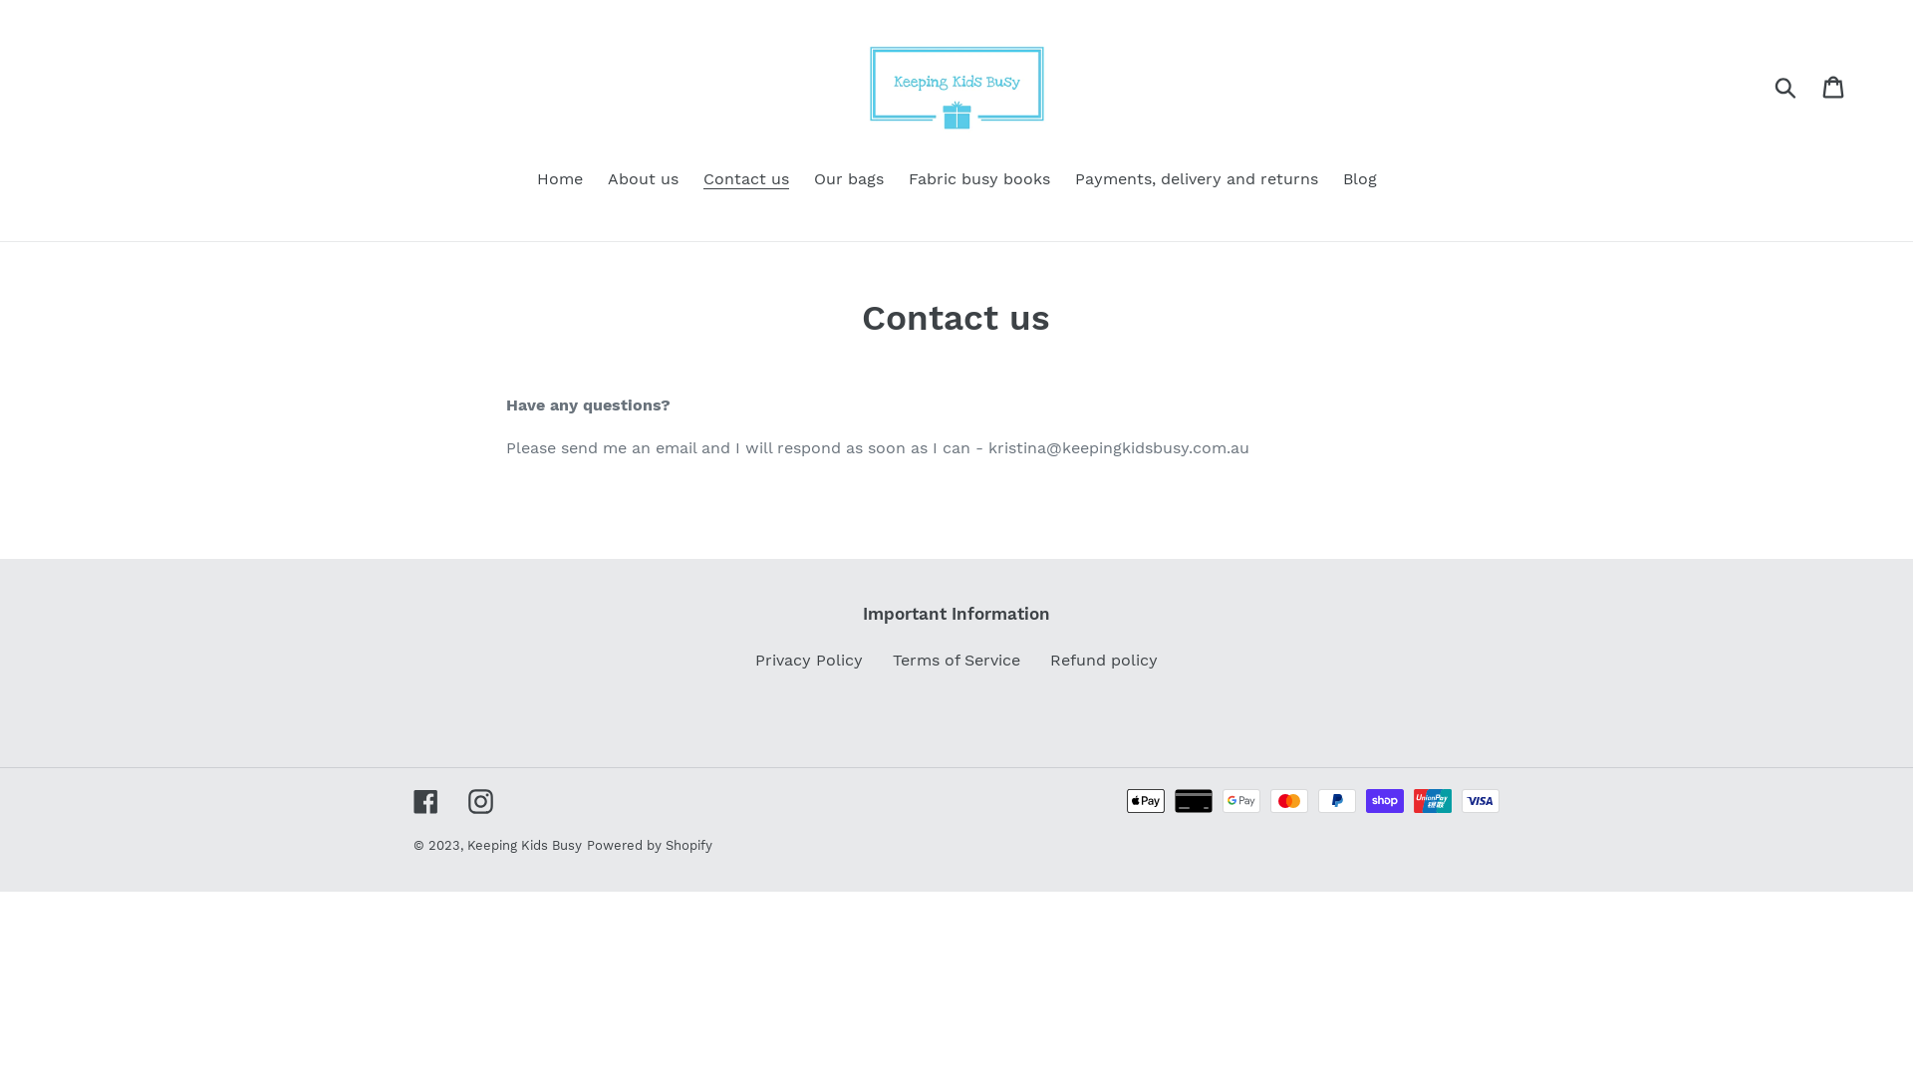 This screenshot has height=1076, width=1913. What do you see at coordinates (426, 801) in the screenshot?
I see `Facebook` at bounding box center [426, 801].